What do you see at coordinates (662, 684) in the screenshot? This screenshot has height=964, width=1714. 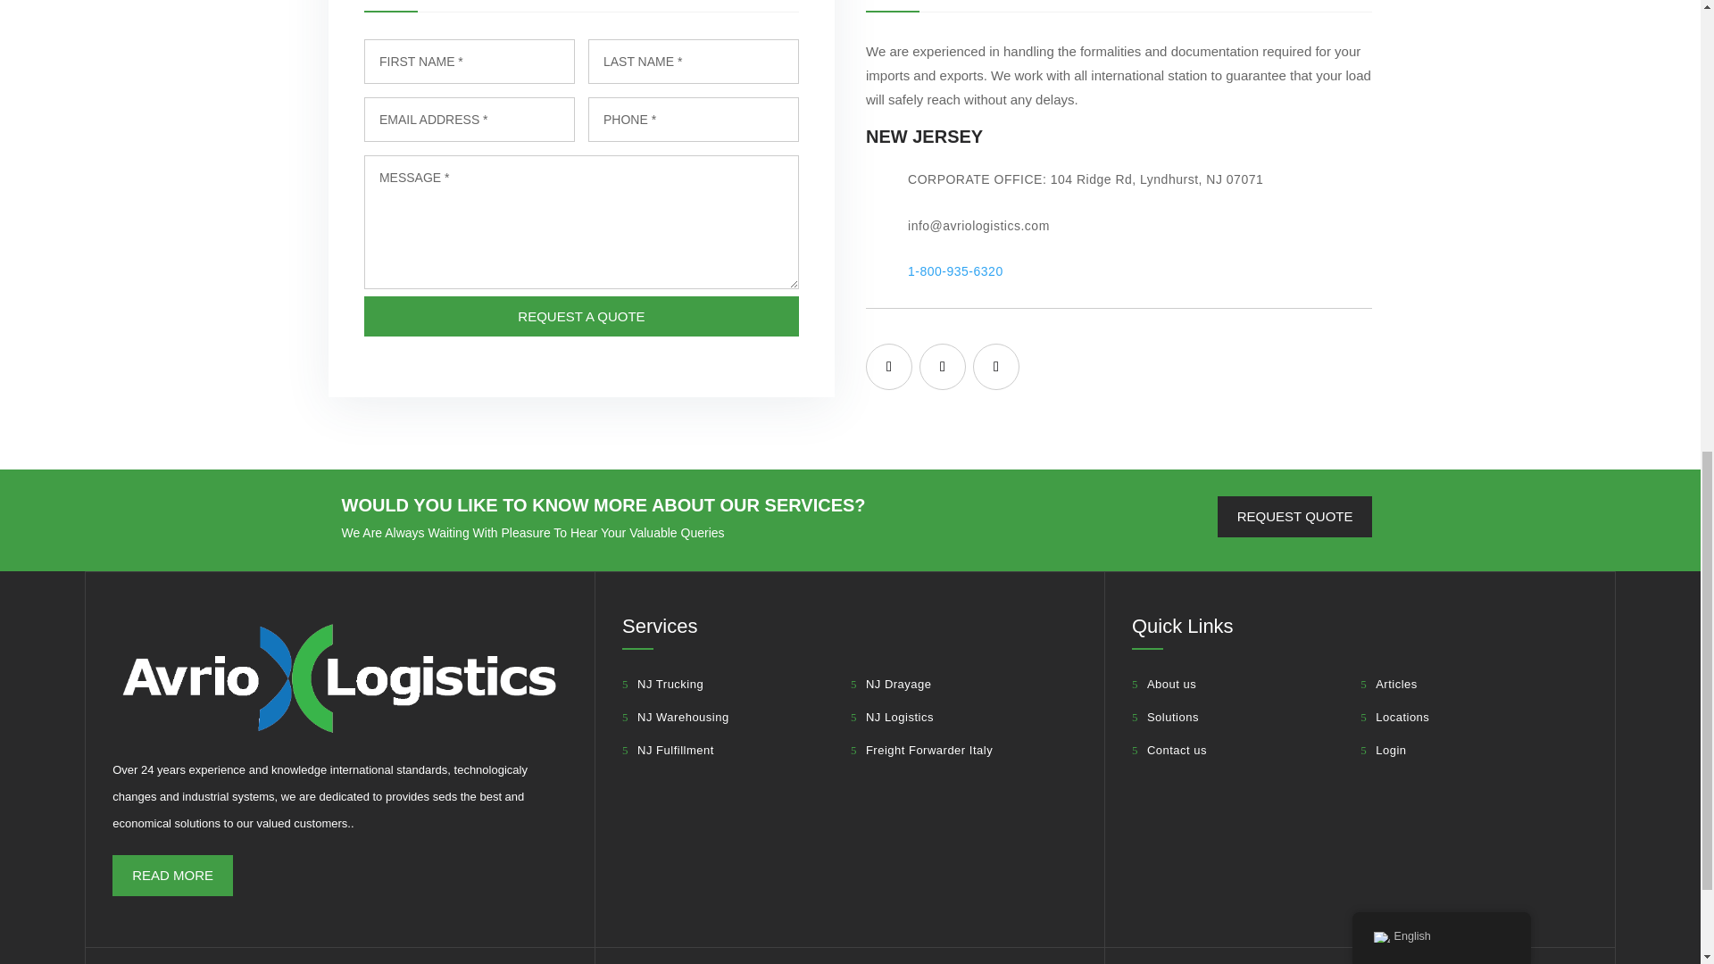 I see `NJ Trucking` at bounding box center [662, 684].